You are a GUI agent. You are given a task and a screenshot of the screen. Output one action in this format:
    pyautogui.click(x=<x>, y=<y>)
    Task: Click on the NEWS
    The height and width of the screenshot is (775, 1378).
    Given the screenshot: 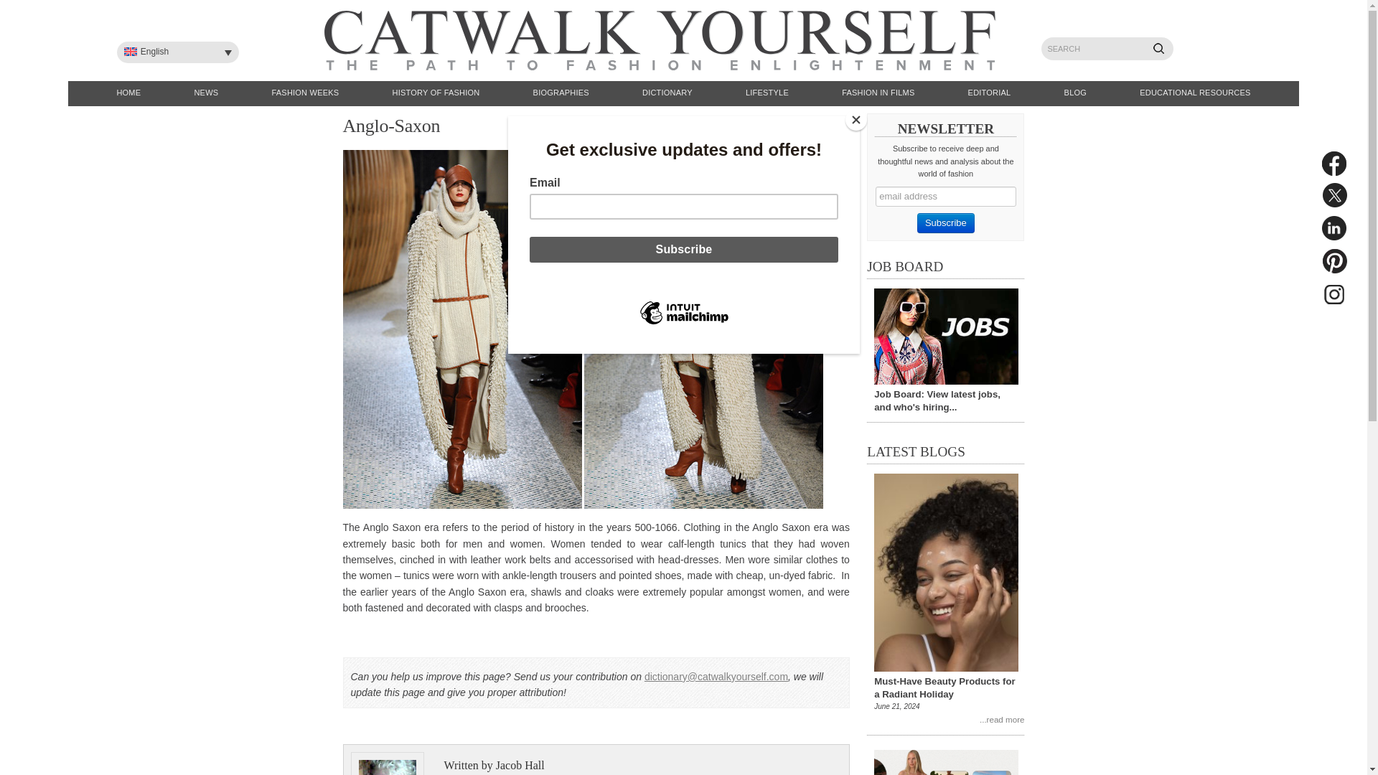 What is the action you would take?
    pyautogui.click(x=206, y=93)
    